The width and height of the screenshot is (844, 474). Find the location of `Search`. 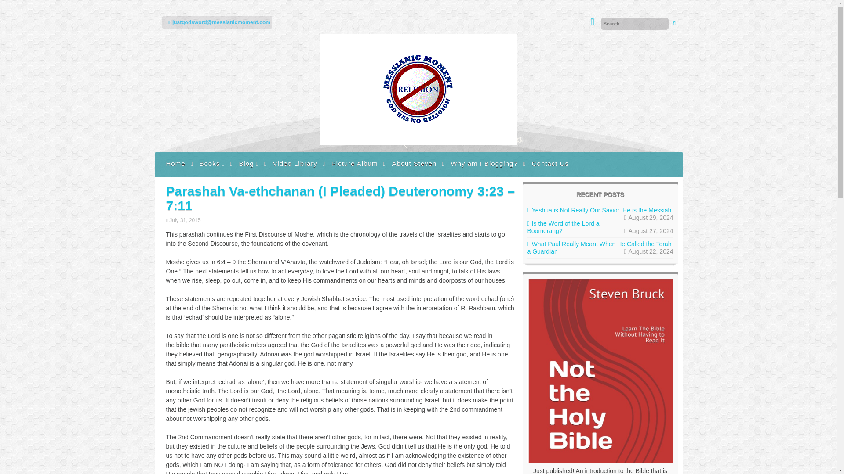

Search is located at coordinates (16, 7).